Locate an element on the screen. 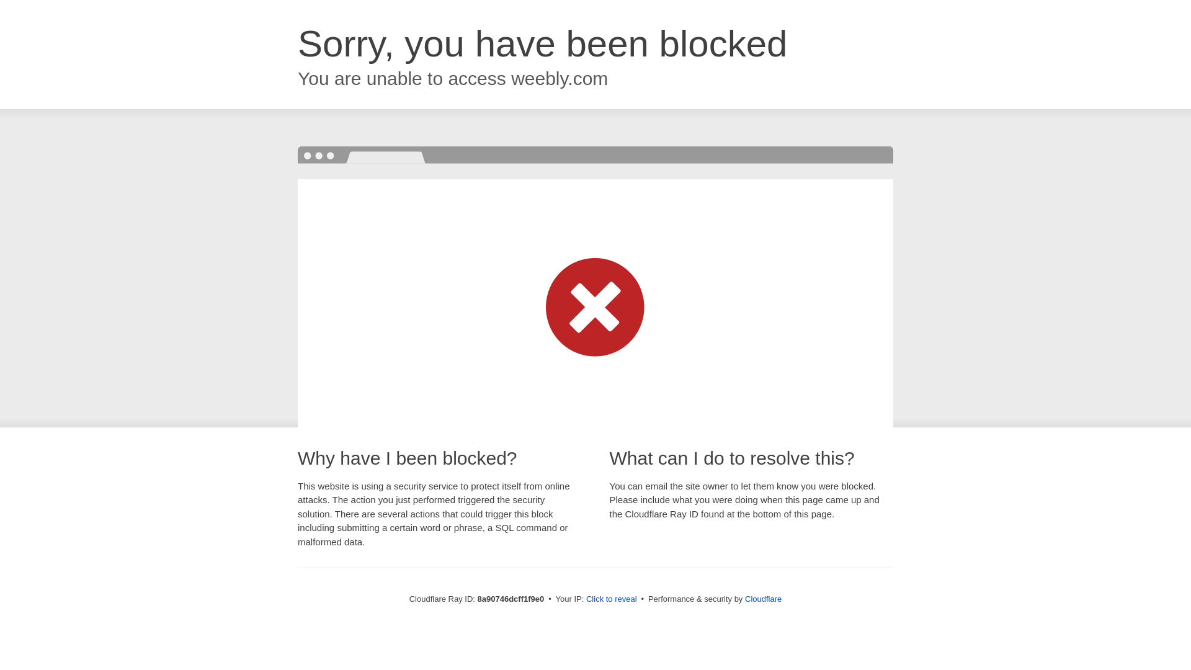 Image resolution: width=1191 pixels, height=670 pixels. Click to reveal is located at coordinates (612, 599).